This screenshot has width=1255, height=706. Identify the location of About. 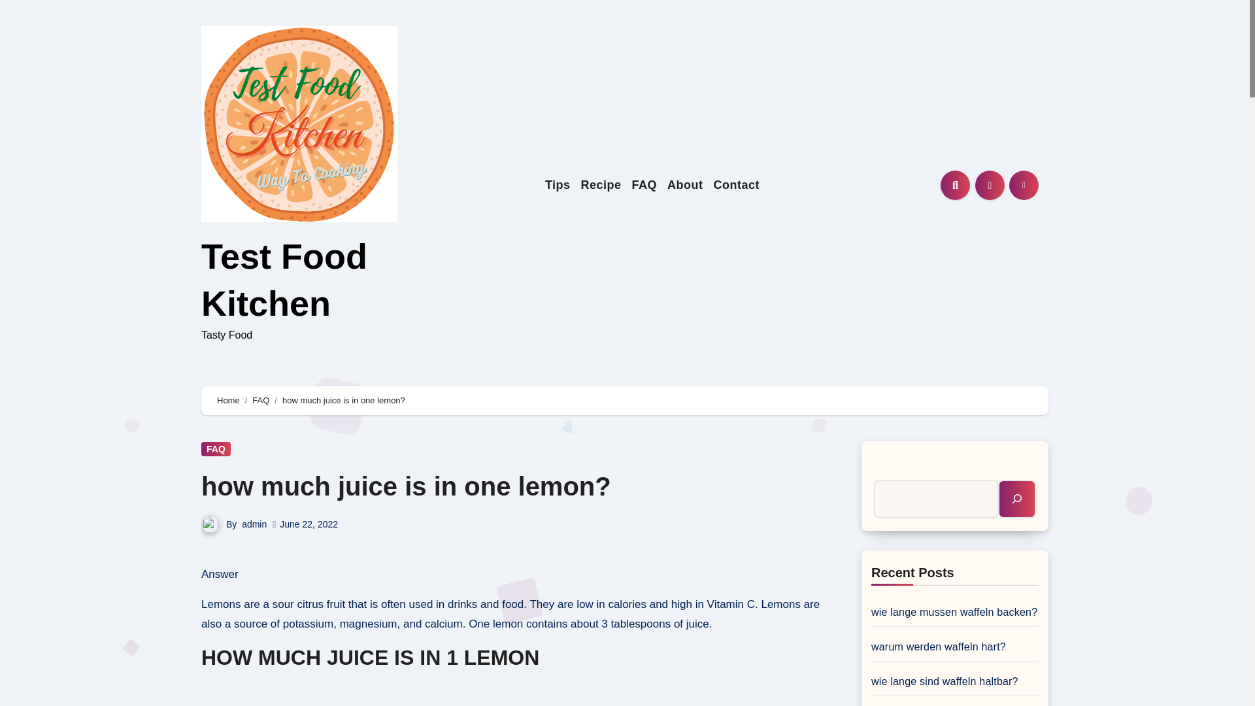
(685, 185).